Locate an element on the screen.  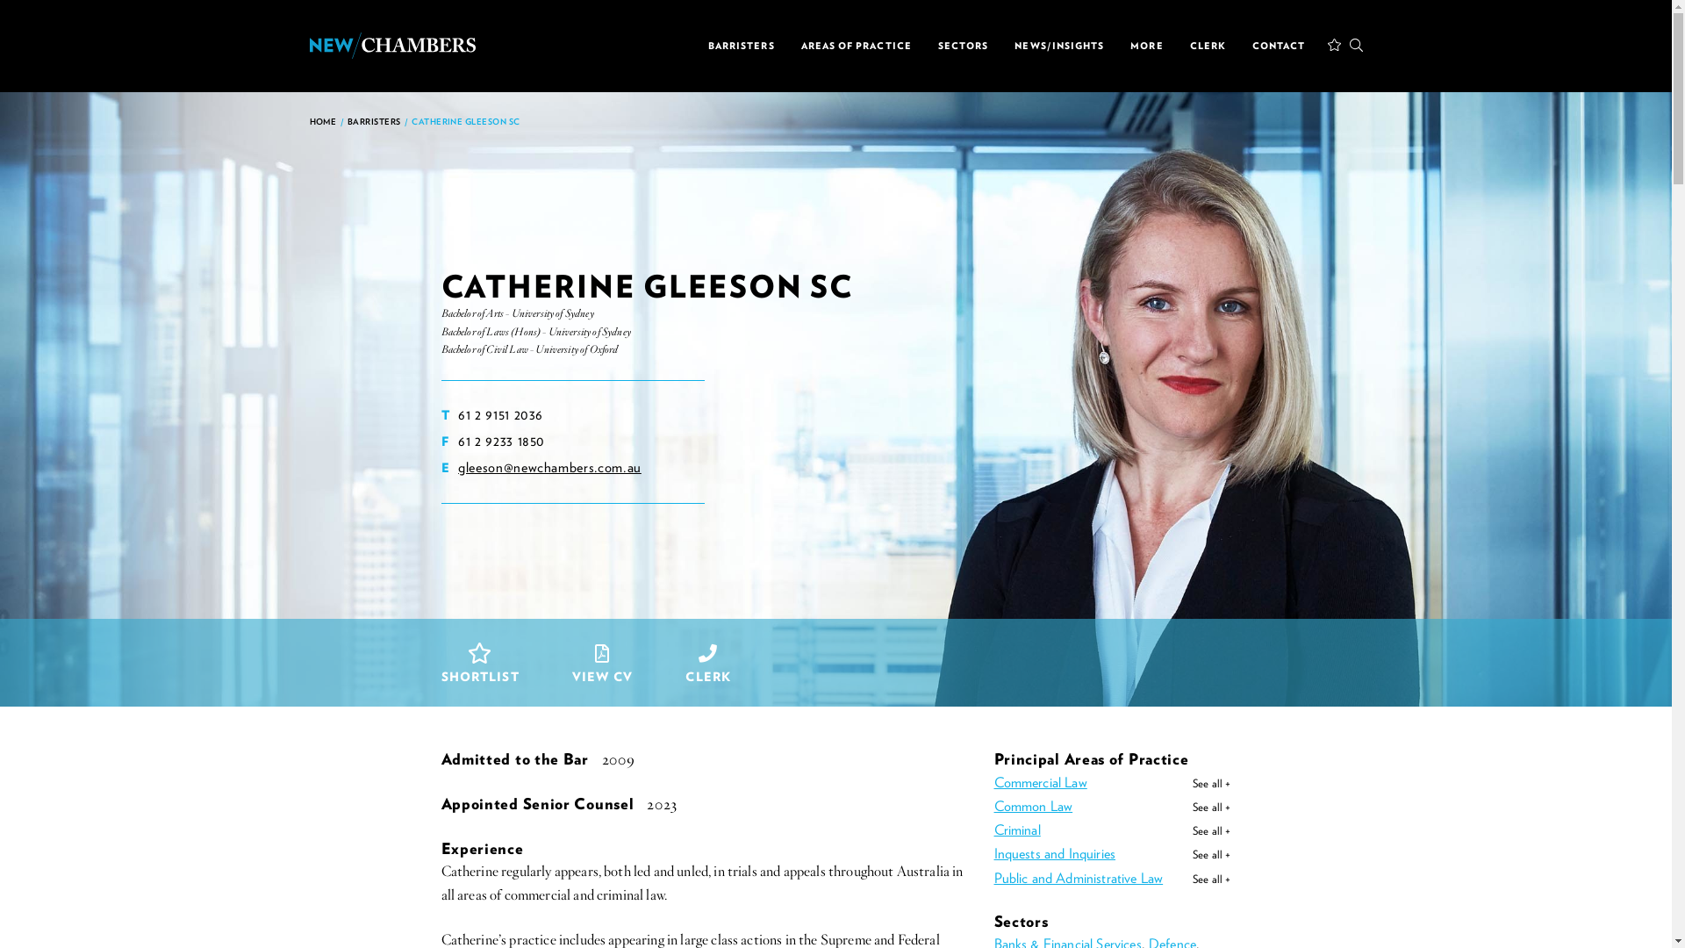
61 2 9151 2036 is located at coordinates (500, 414).